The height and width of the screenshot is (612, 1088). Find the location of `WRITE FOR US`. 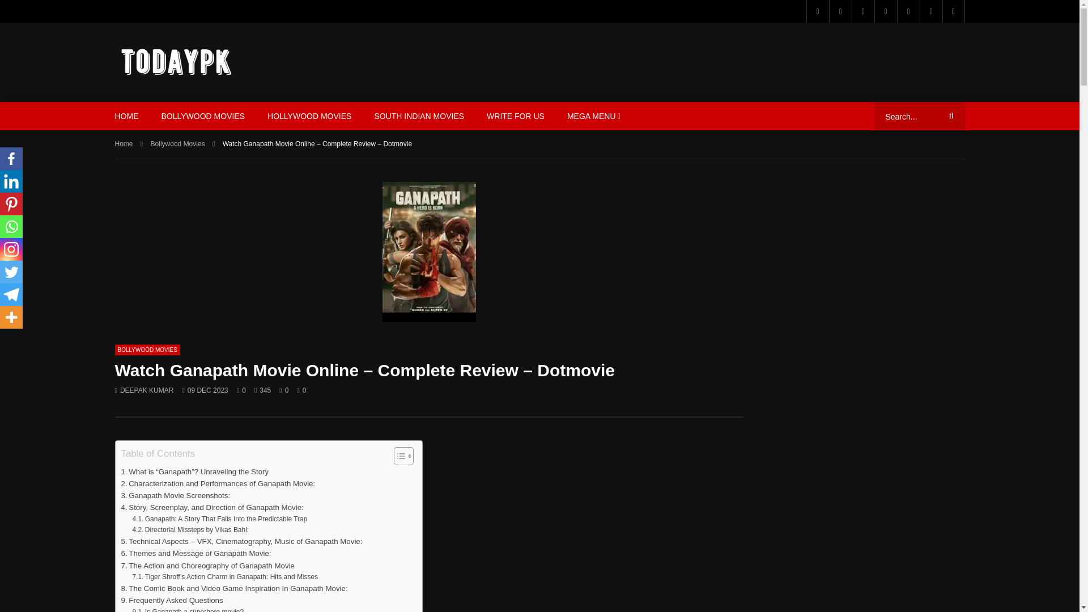

WRITE FOR US is located at coordinates (516, 116).